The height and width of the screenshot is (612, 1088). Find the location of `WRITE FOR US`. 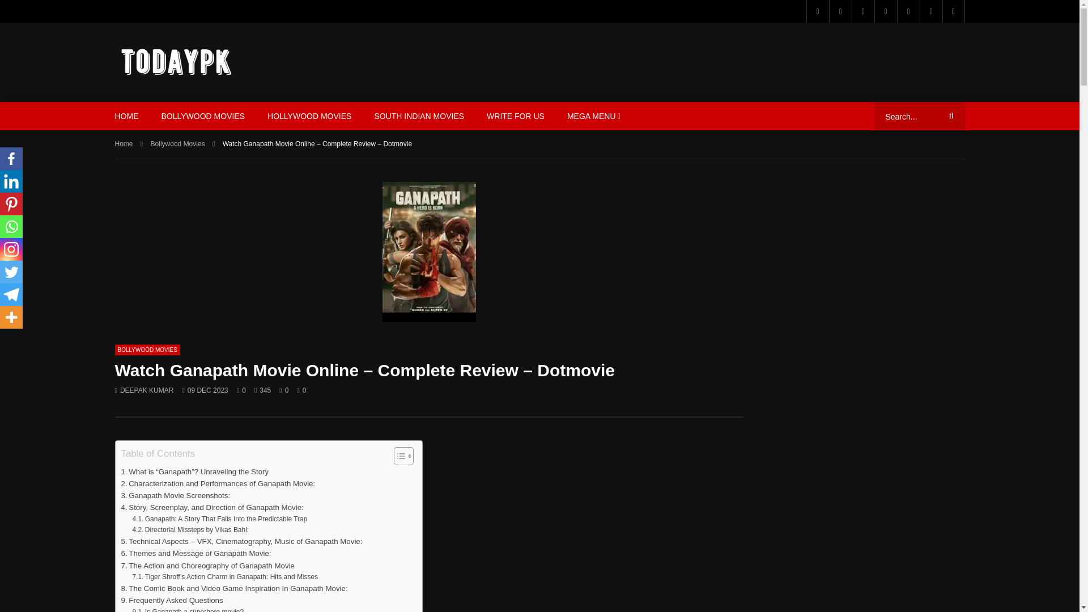

WRITE FOR US is located at coordinates (516, 116).